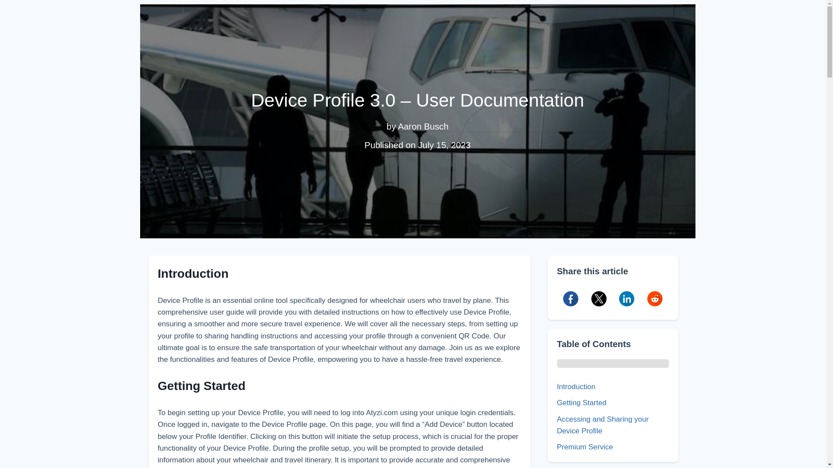 The height and width of the screenshot is (468, 833). What do you see at coordinates (613, 387) in the screenshot?
I see `Introduction` at bounding box center [613, 387].